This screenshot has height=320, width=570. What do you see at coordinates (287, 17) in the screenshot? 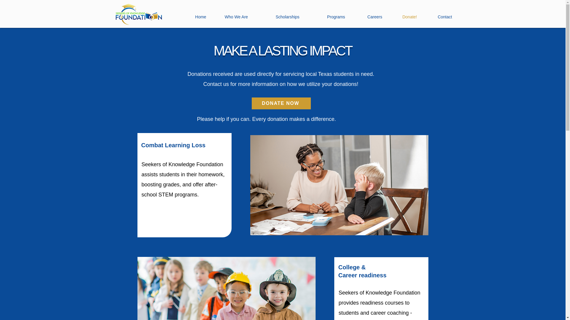
I see `Scholarships` at bounding box center [287, 17].